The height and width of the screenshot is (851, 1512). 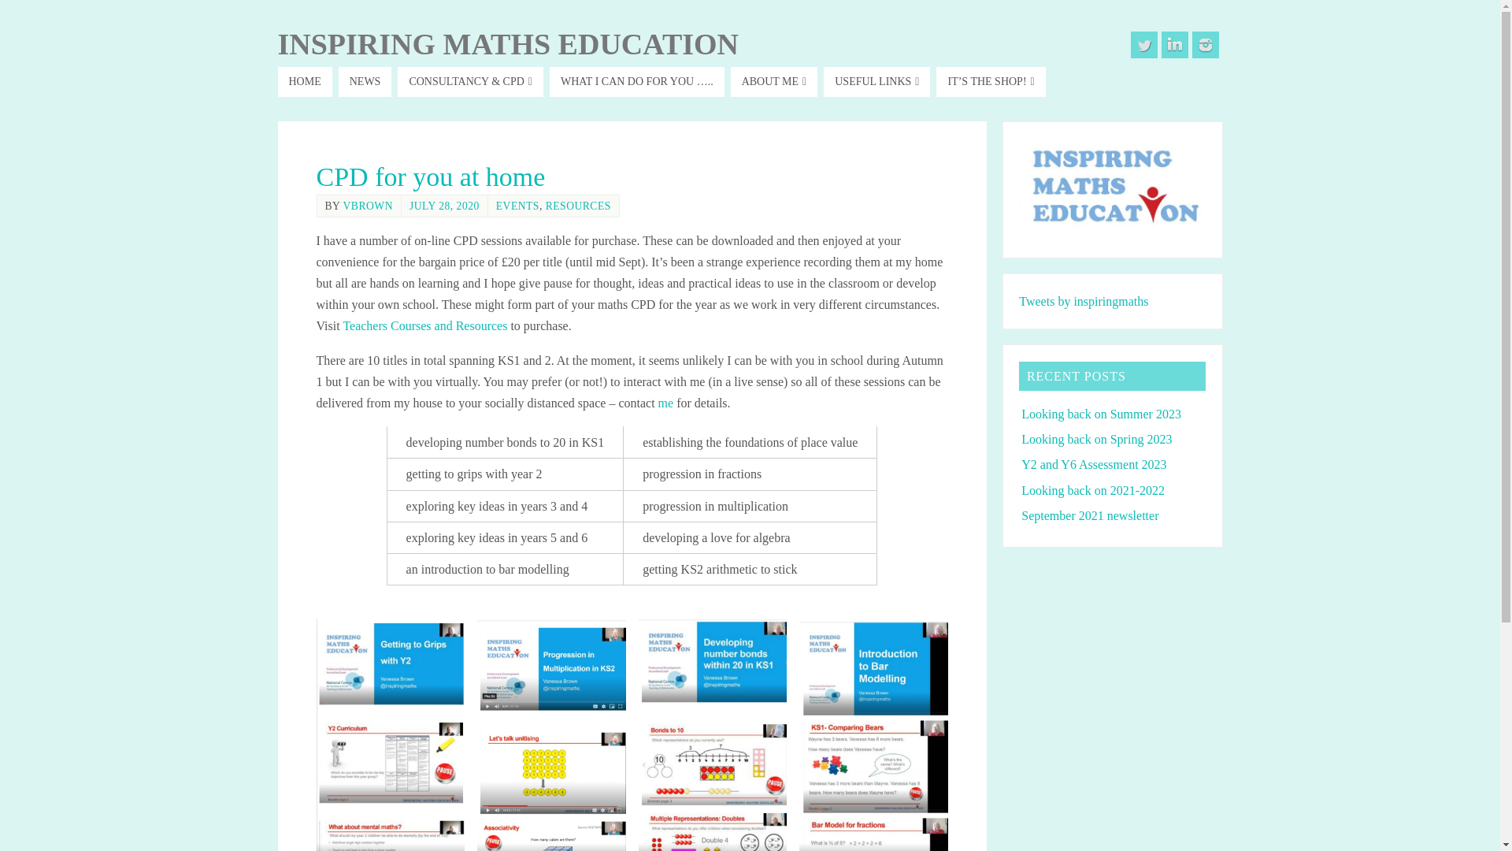 What do you see at coordinates (1096, 438) in the screenshot?
I see `Looking back on Spring 2023` at bounding box center [1096, 438].